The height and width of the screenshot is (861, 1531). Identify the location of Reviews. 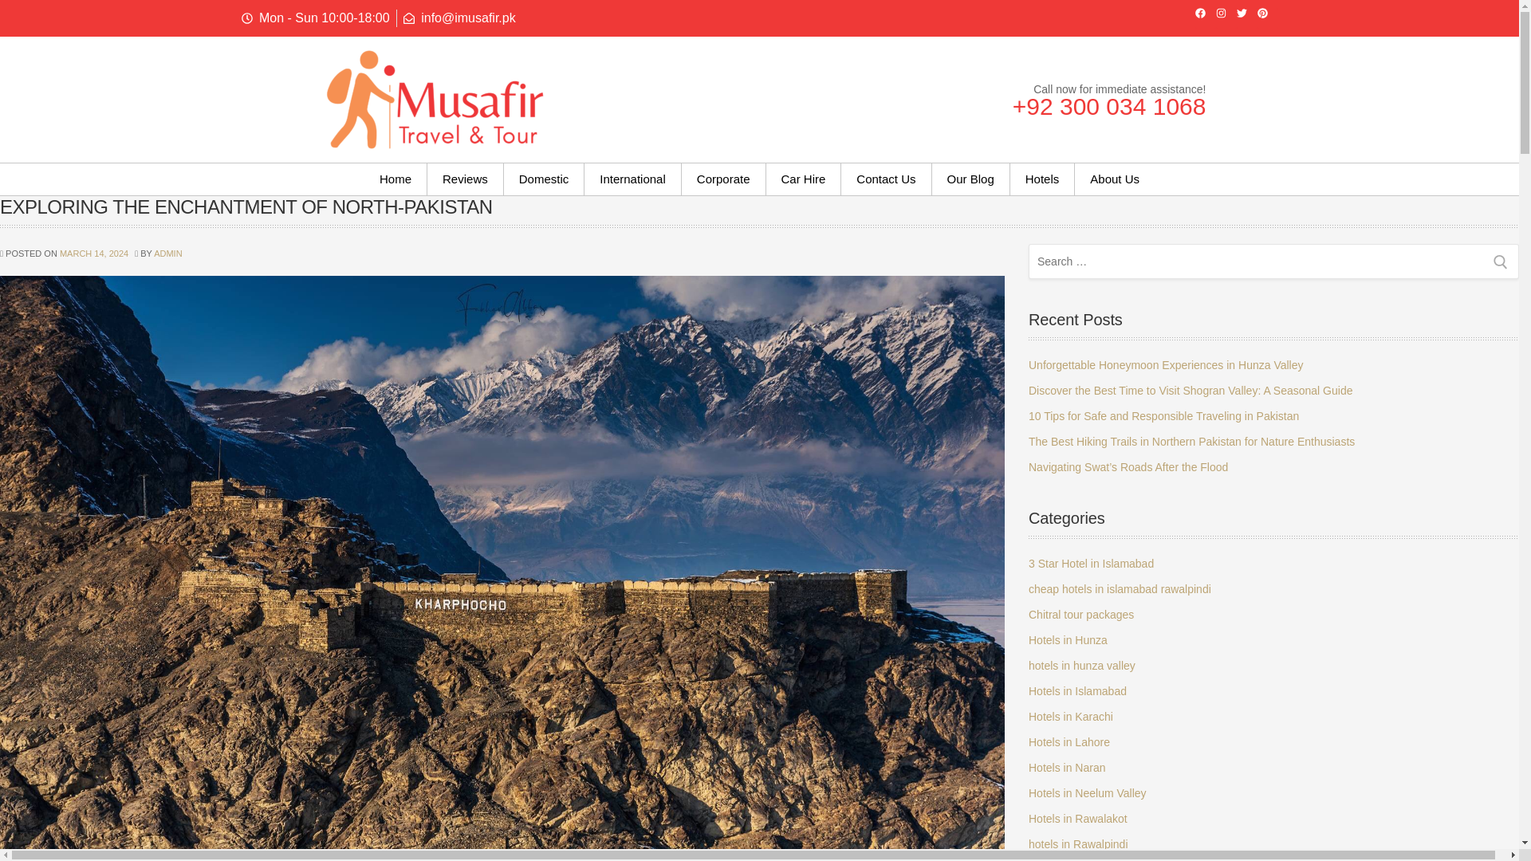
(465, 179).